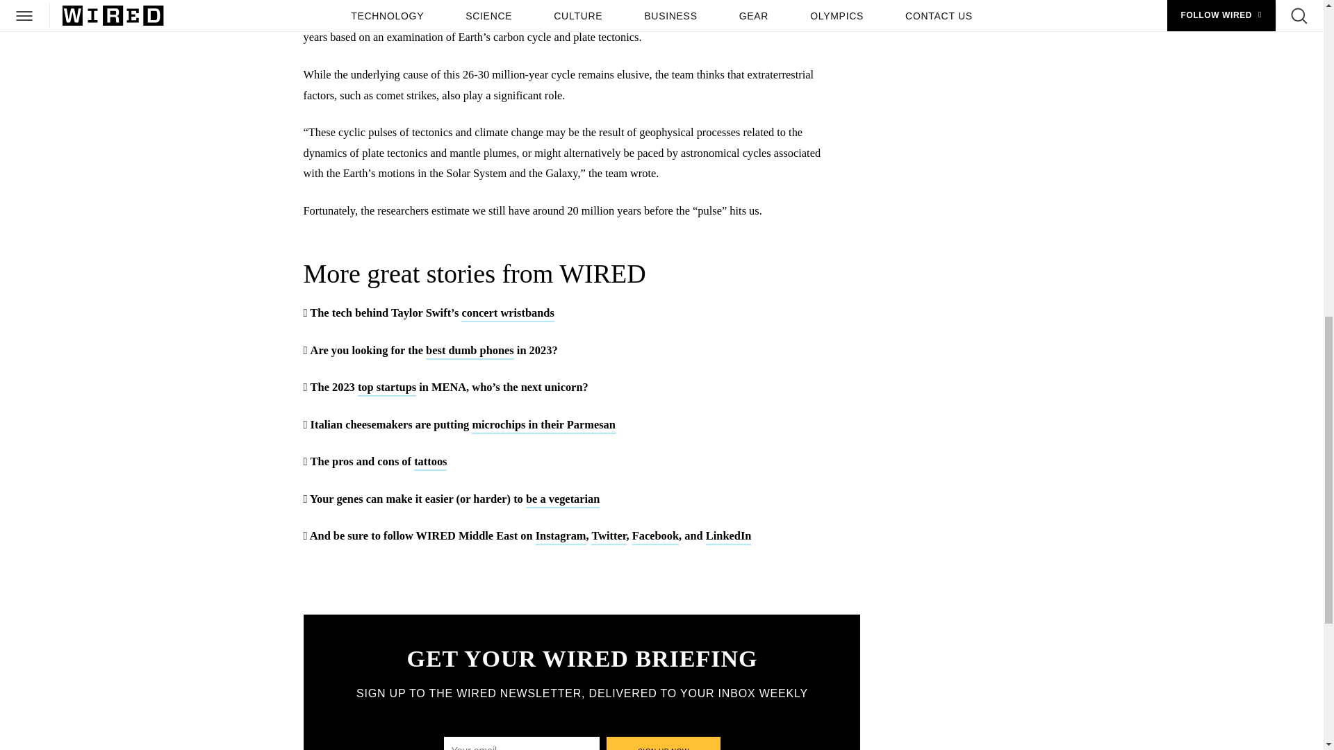 This screenshot has width=1334, height=750. I want to click on Twitter, so click(608, 537).